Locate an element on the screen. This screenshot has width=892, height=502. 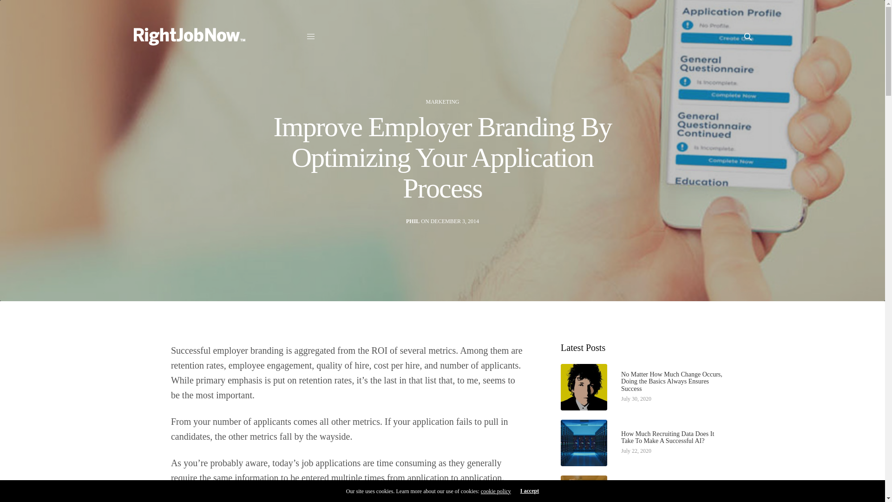
RightJobNow is located at coordinates (190, 37).